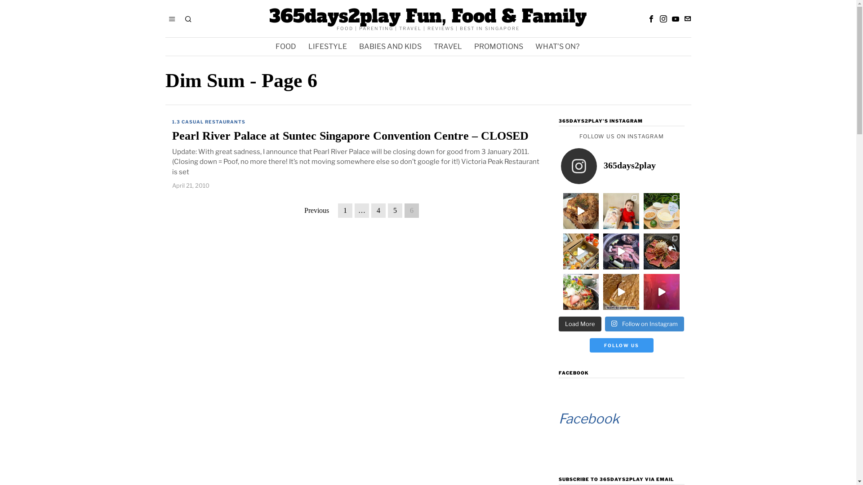 This screenshot has height=485, width=863. What do you see at coordinates (316, 211) in the screenshot?
I see `Previous` at bounding box center [316, 211].